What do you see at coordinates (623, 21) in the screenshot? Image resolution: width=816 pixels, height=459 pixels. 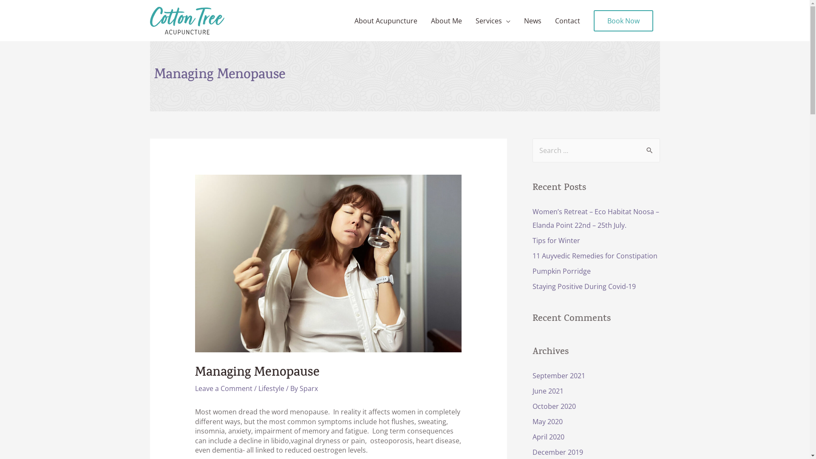 I see `Book Now` at bounding box center [623, 21].